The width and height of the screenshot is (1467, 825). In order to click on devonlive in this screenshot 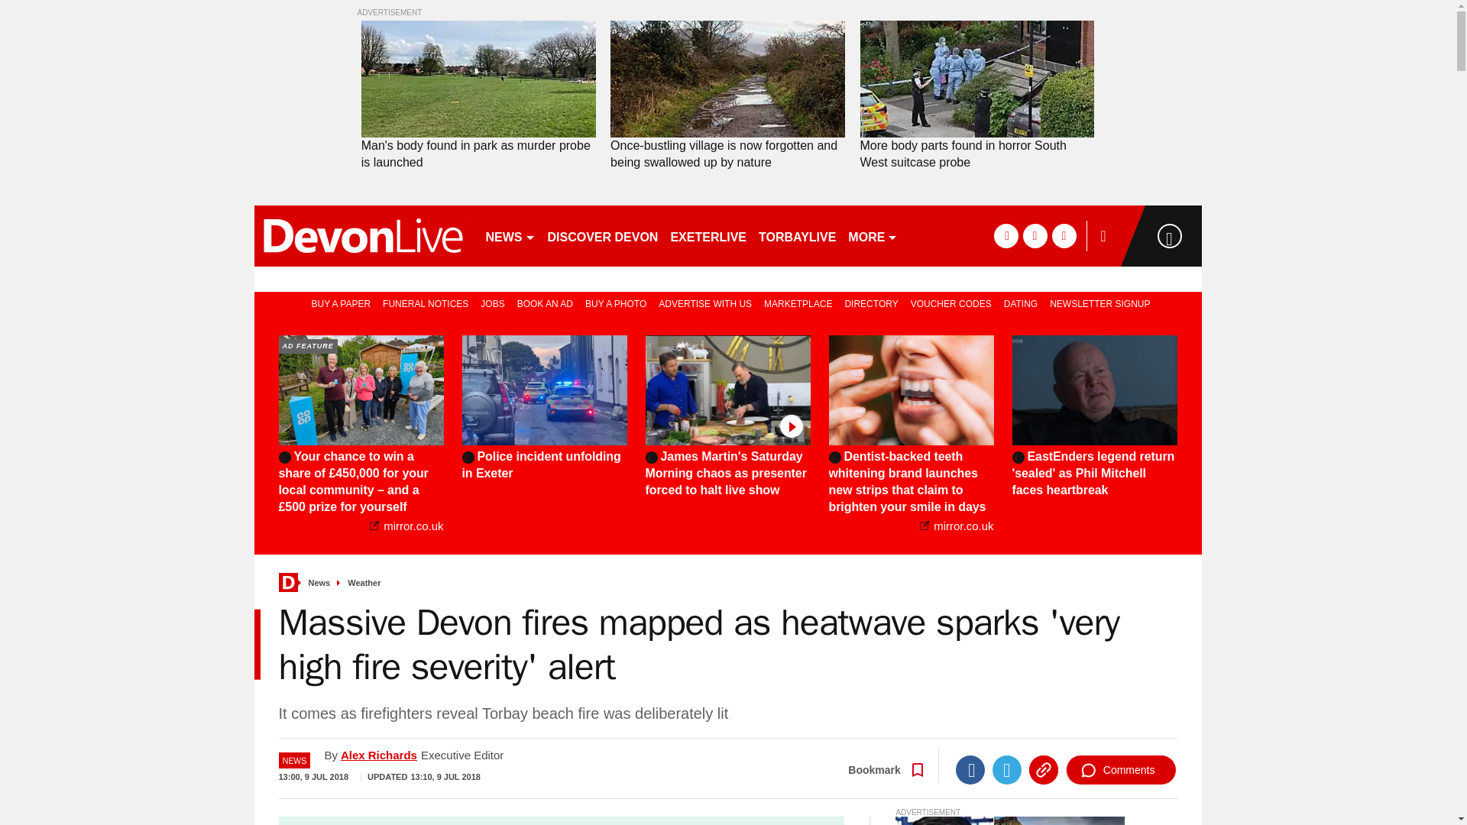, I will do `click(362, 235)`.